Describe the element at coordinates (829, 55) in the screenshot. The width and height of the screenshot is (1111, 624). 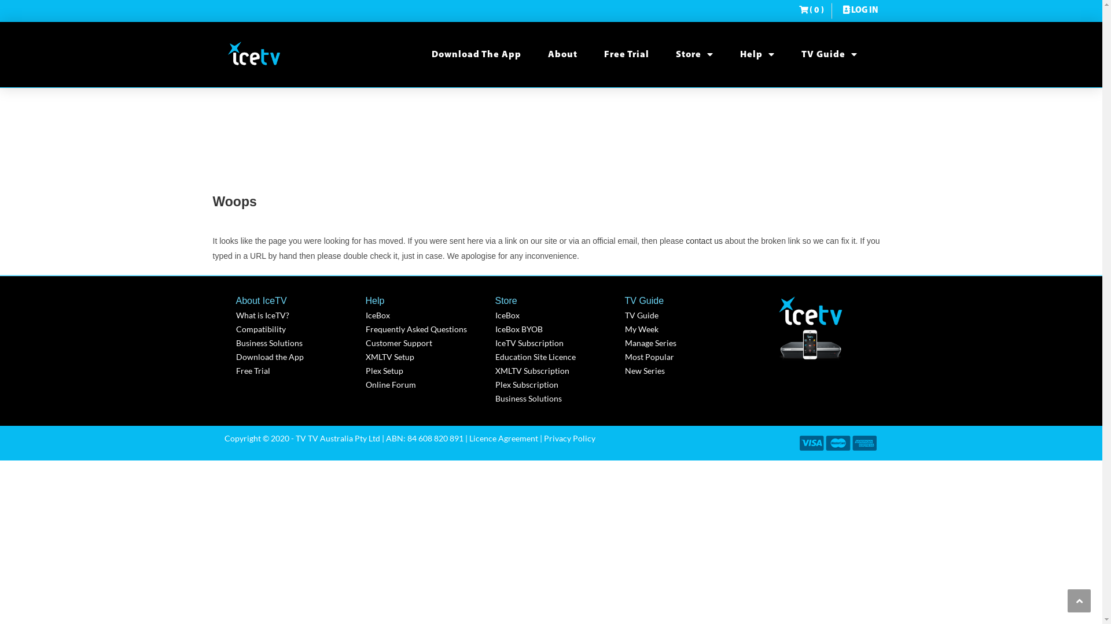
I see `TV Guide` at that location.